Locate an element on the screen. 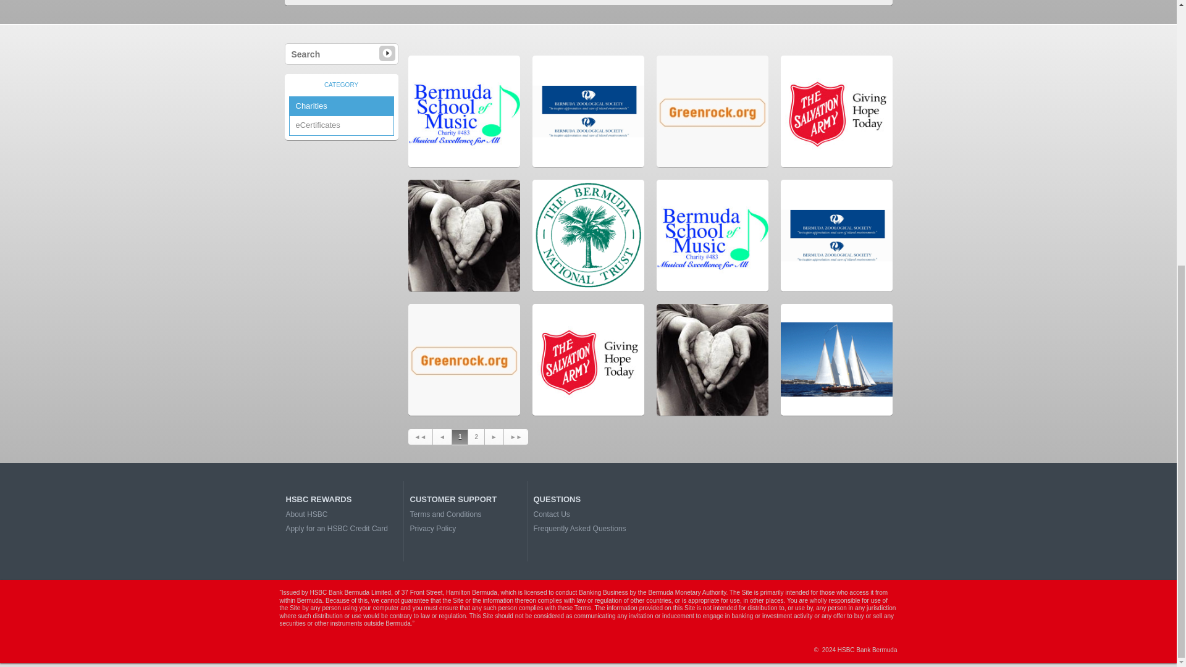 This screenshot has width=1186, height=667. Current Active Page is 1 is located at coordinates (460, 437).